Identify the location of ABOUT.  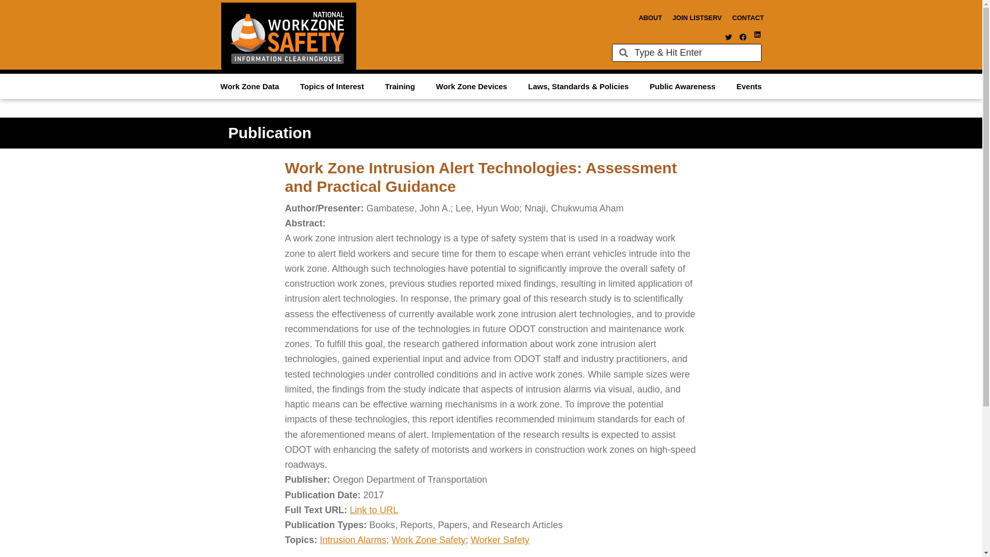
(650, 18).